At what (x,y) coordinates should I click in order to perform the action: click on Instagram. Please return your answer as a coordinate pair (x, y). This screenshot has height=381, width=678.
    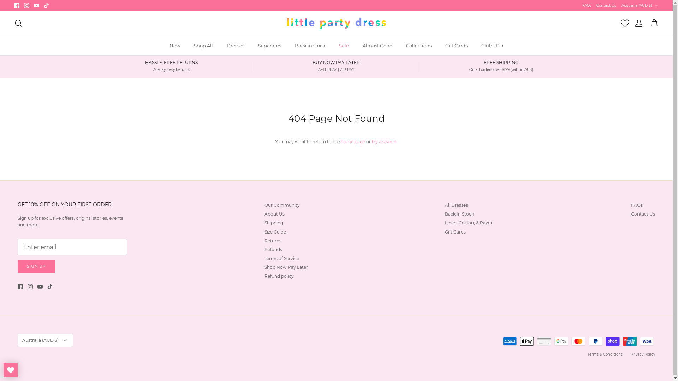
    Looking at the image, I should click on (27, 6).